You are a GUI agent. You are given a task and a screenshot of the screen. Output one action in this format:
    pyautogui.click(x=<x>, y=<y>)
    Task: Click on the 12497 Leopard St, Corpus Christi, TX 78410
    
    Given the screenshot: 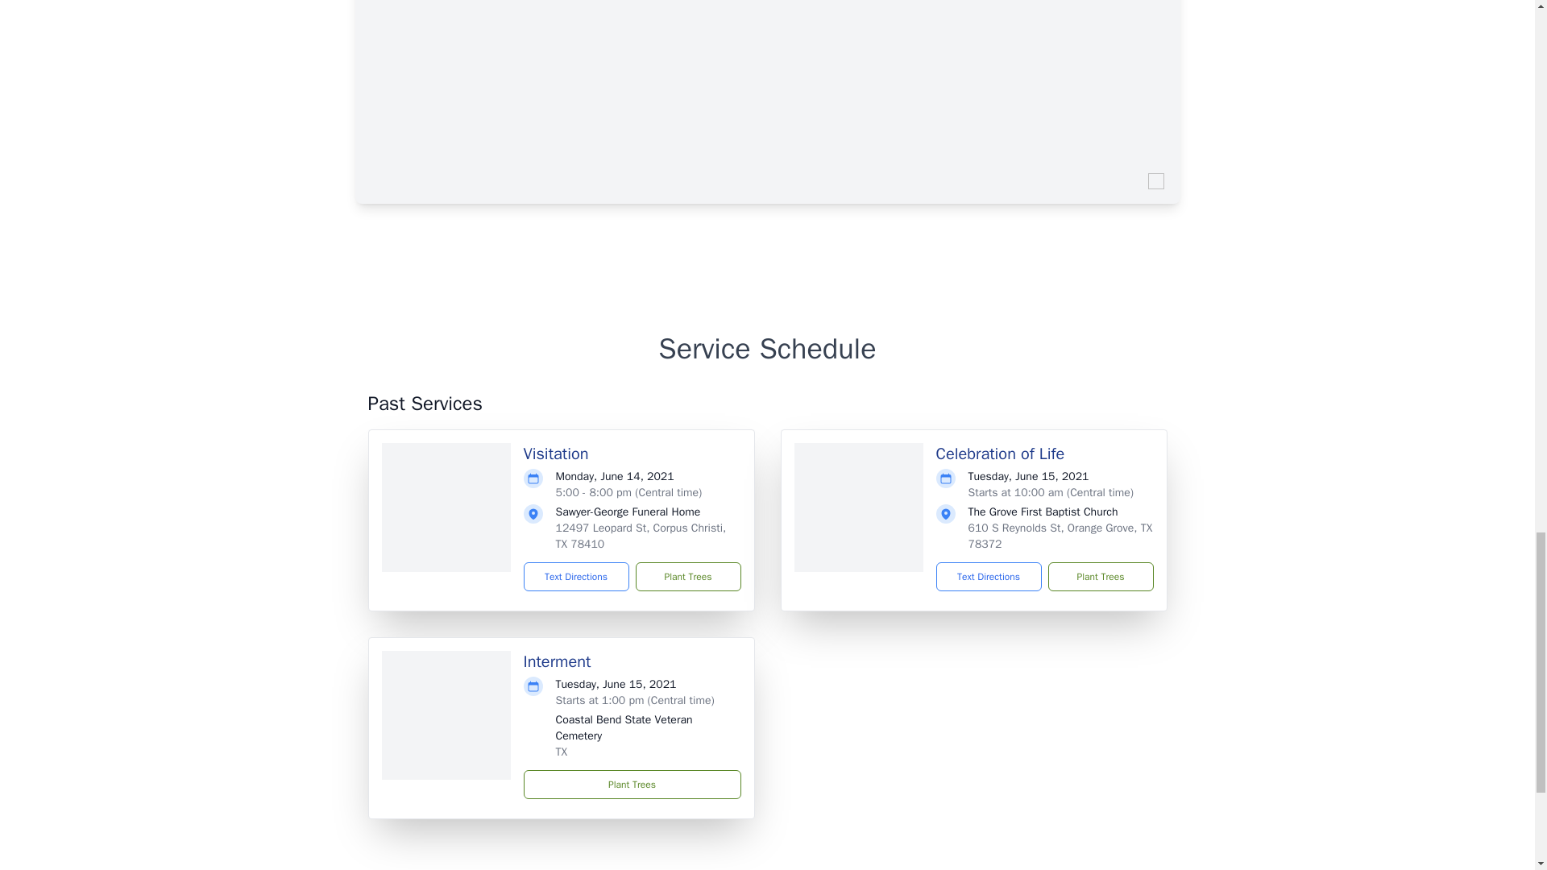 What is the action you would take?
    pyautogui.click(x=641, y=535)
    